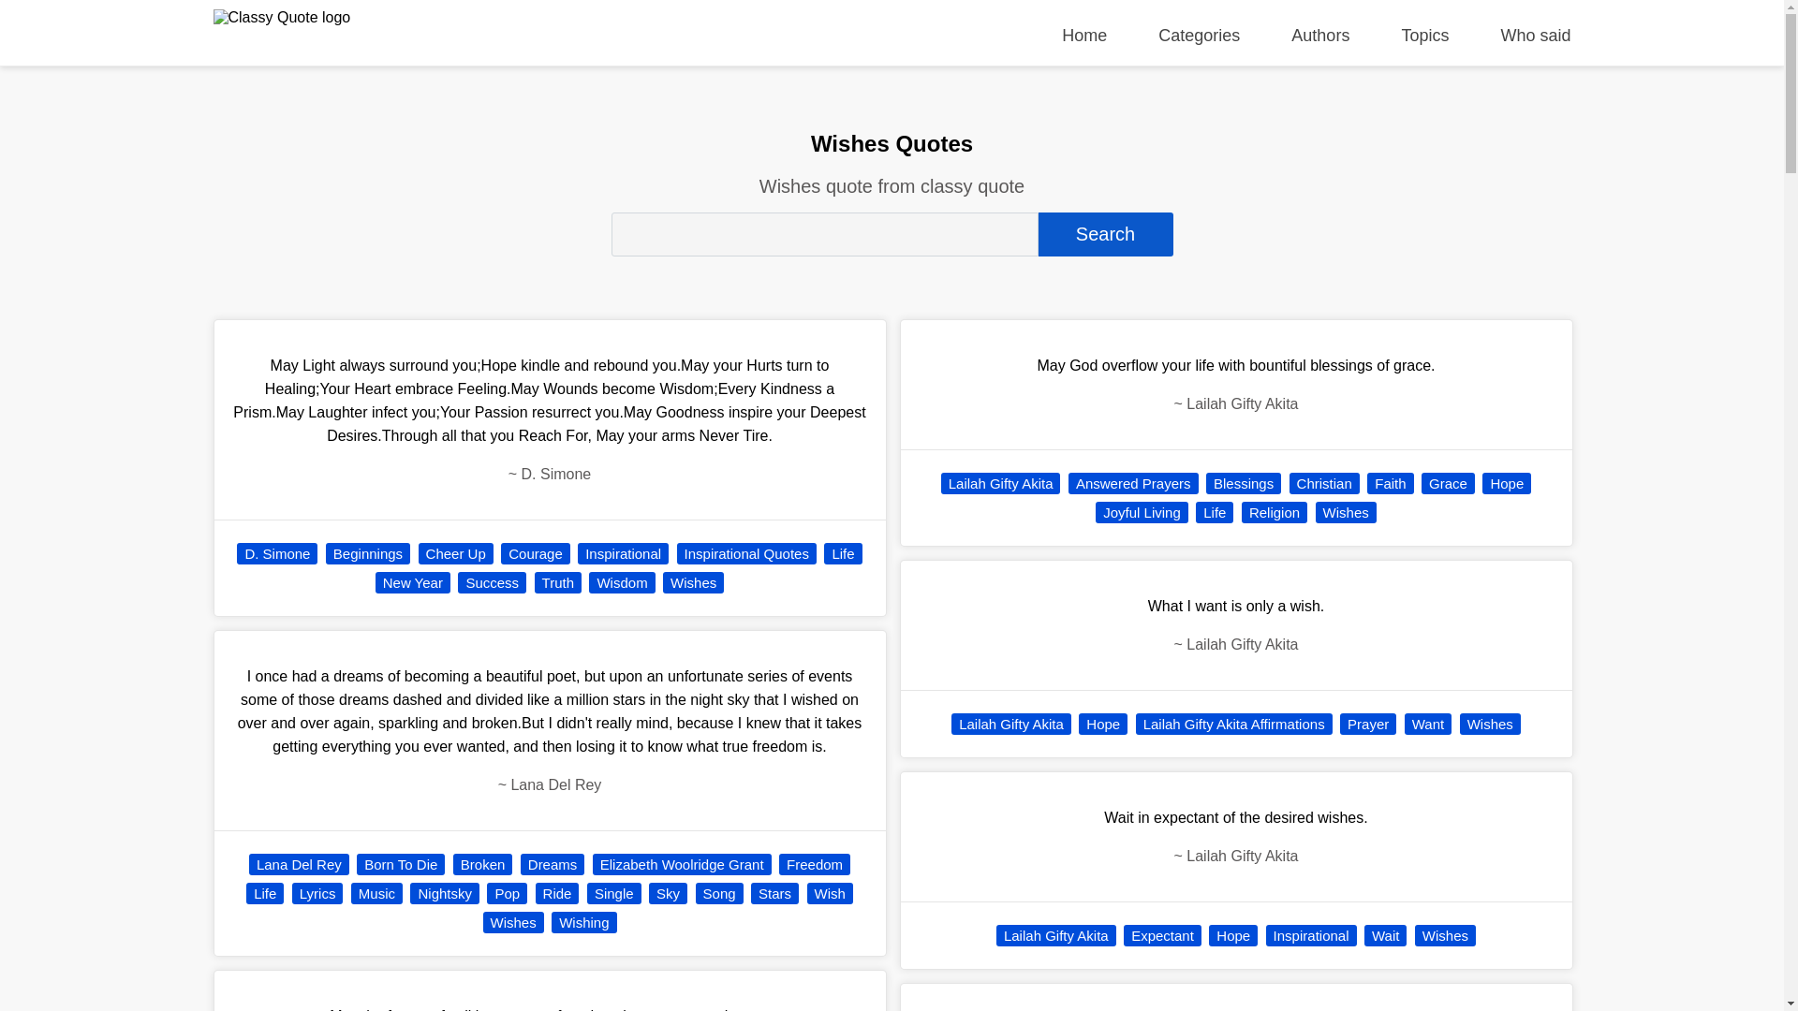 This screenshot has width=1798, height=1011. What do you see at coordinates (842, 552) in the screenshot?
I see `Life` at bounding box center [842, 552].